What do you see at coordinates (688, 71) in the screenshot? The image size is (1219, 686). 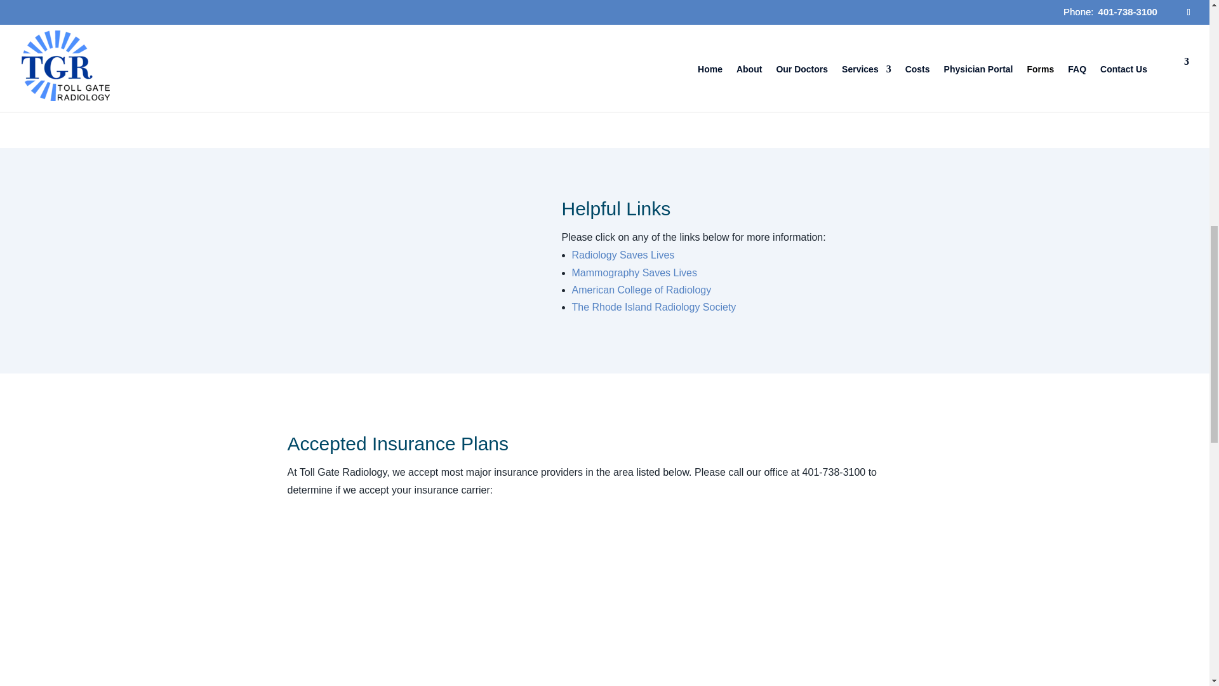 I see `Ultrasound Questionnaire` at bounding box center [688, 71].